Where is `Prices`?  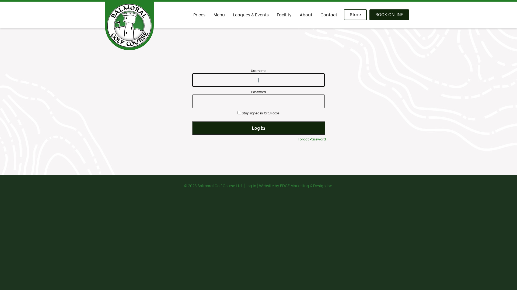 Prices is located at coordinates (199, 15).